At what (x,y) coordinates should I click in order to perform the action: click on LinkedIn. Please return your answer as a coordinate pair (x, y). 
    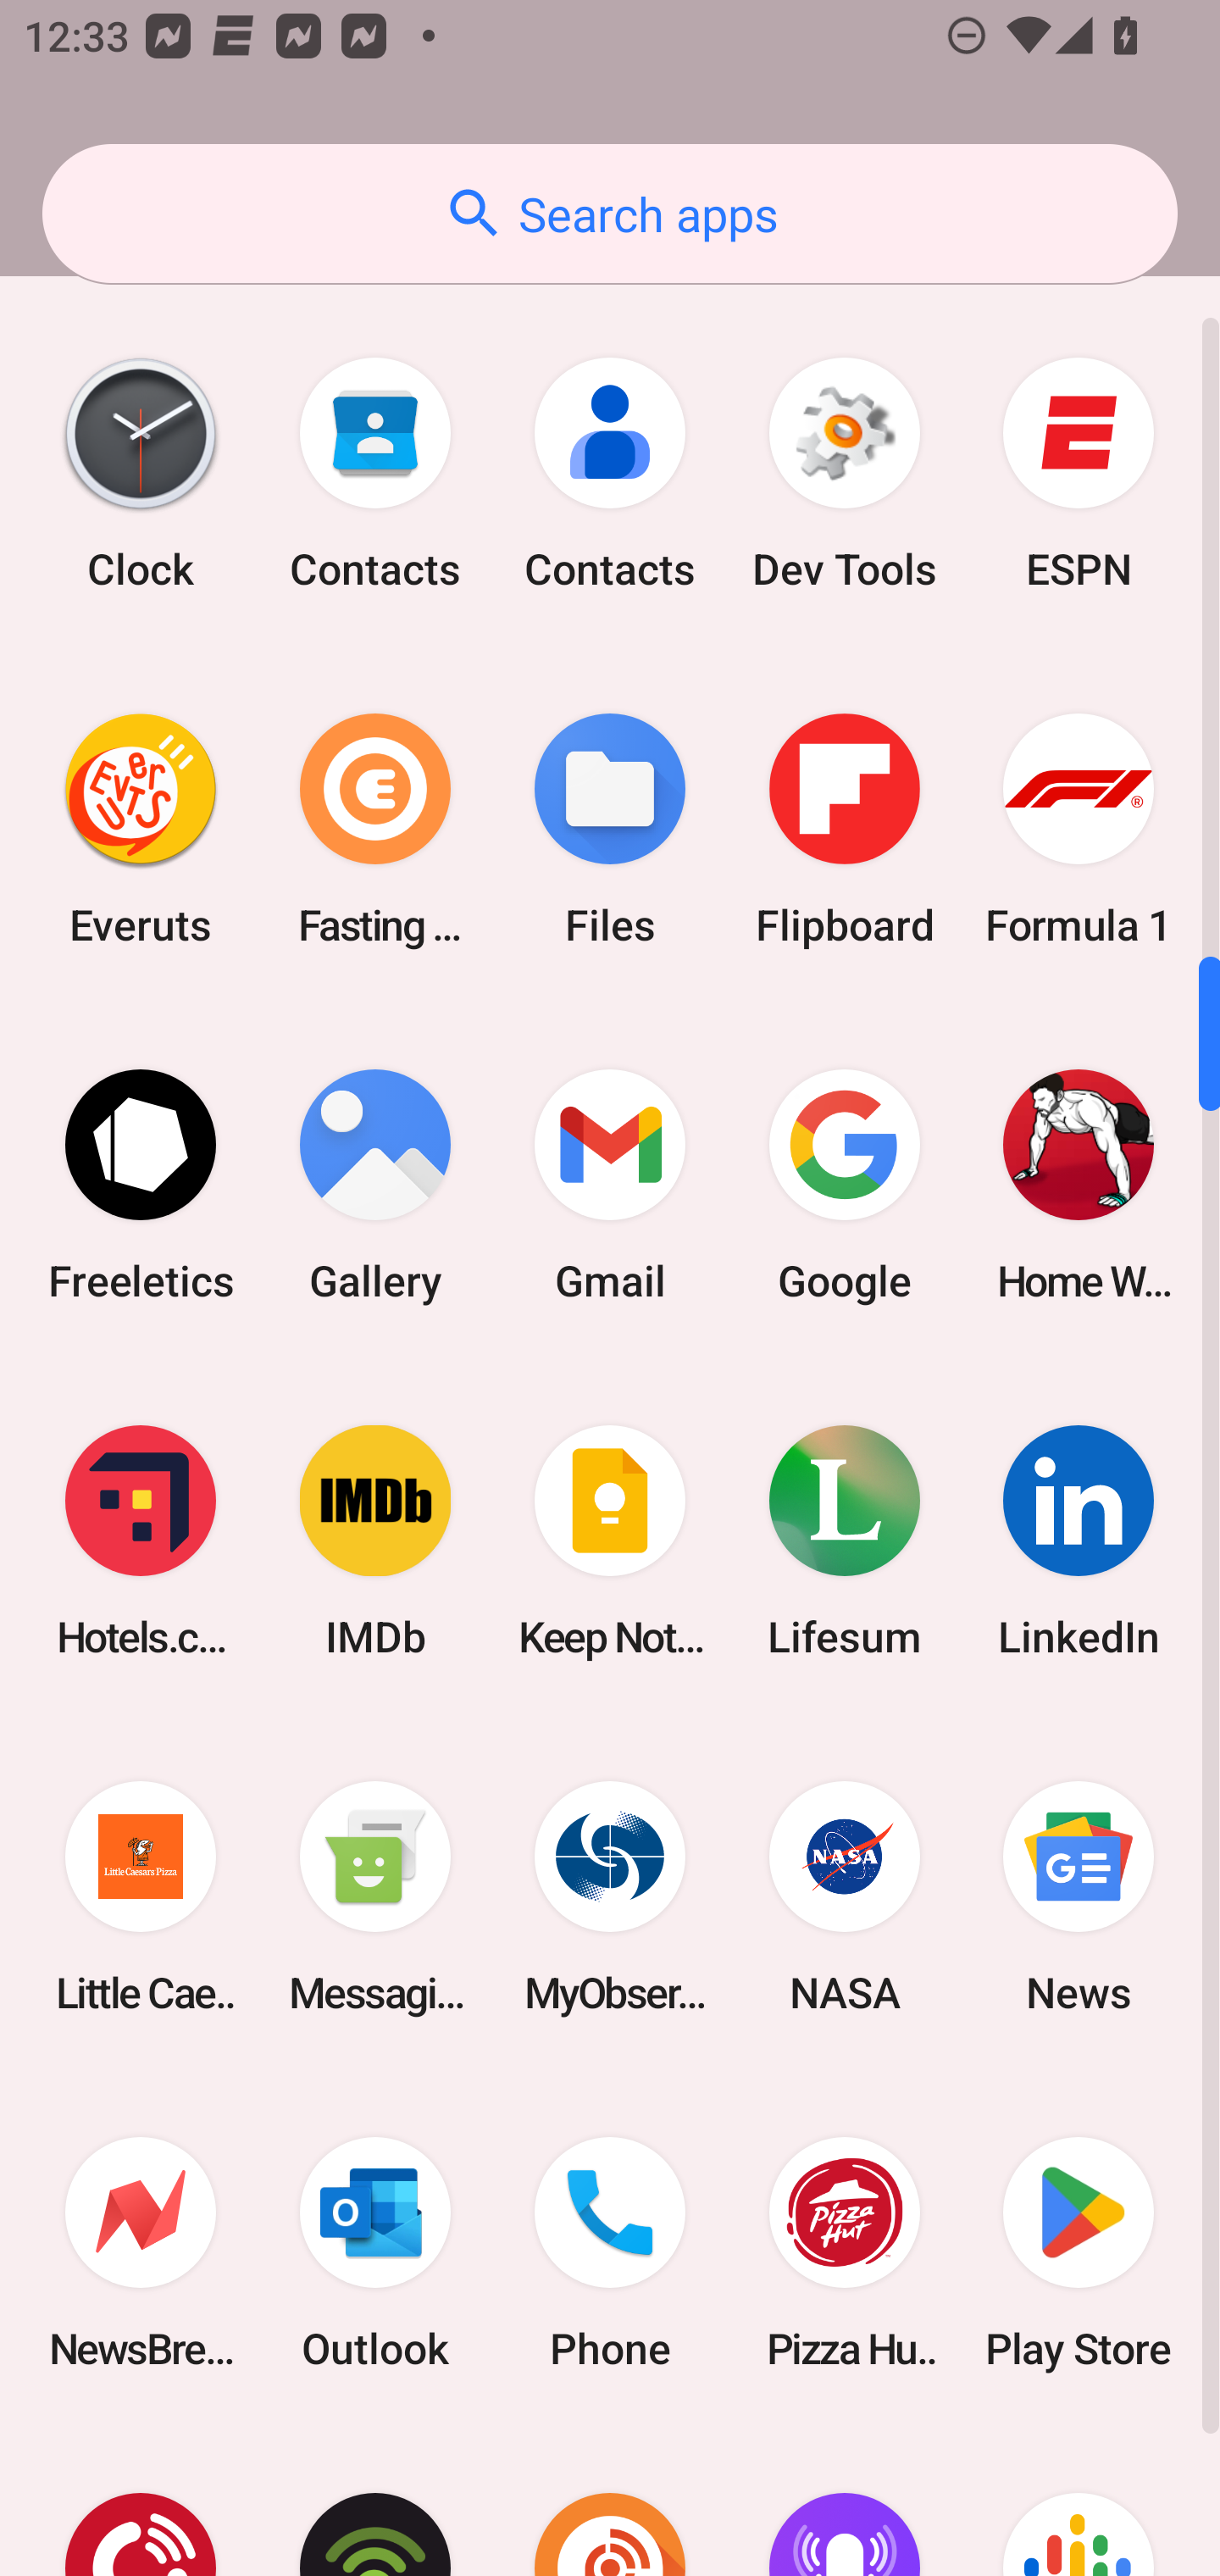
    Looking at the image, I should click on (1079, 1541).